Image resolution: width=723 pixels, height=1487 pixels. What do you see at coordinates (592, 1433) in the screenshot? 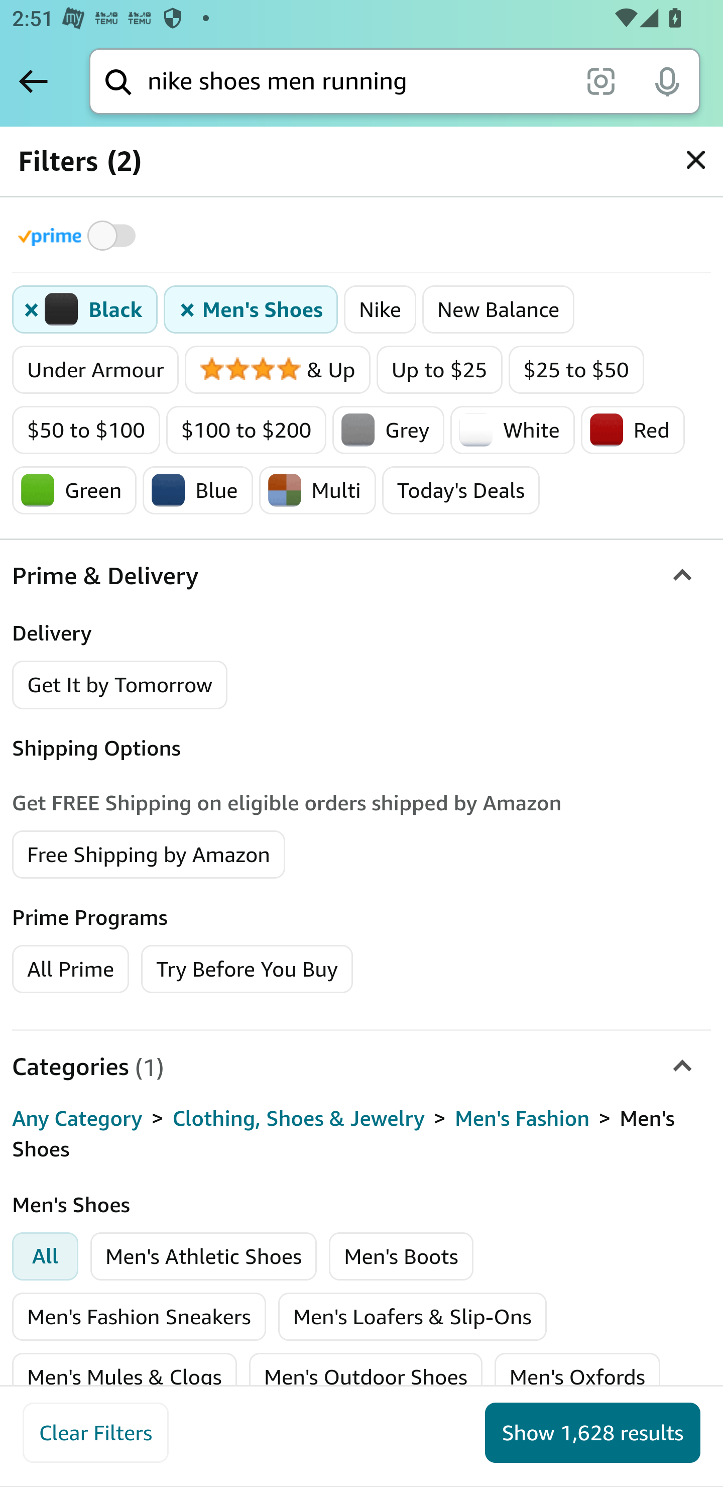
I see `Show 1,628 results` at bounding box center [592, 1433].